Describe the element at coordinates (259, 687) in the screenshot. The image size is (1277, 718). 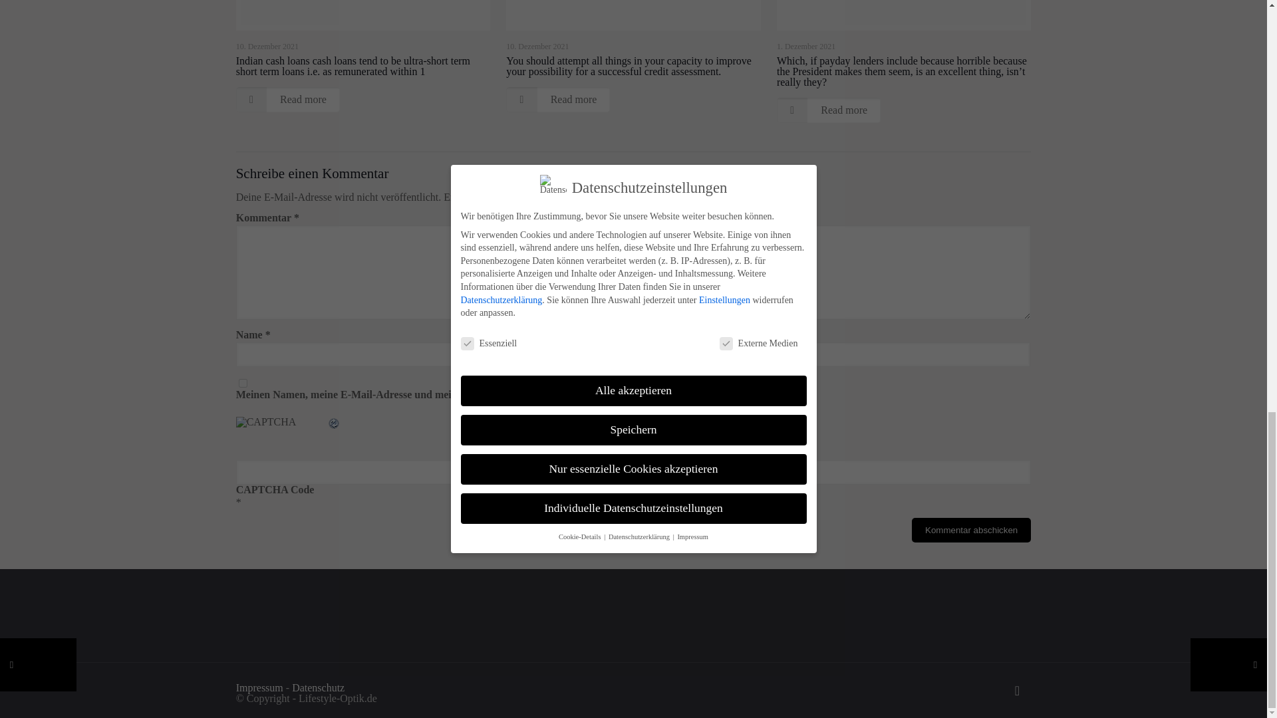
I see `Impressum` at that location.